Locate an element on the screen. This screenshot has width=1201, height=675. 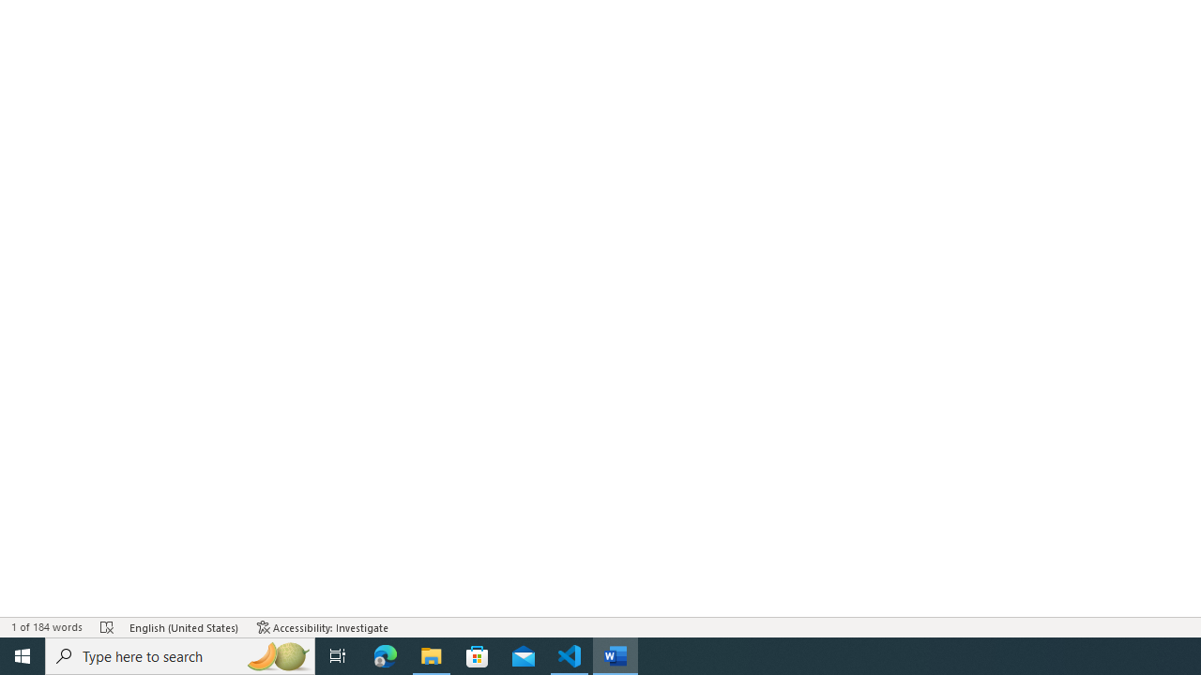
Accessibility Checker Accessibility: Investigate is located at coordinates (323, 626).